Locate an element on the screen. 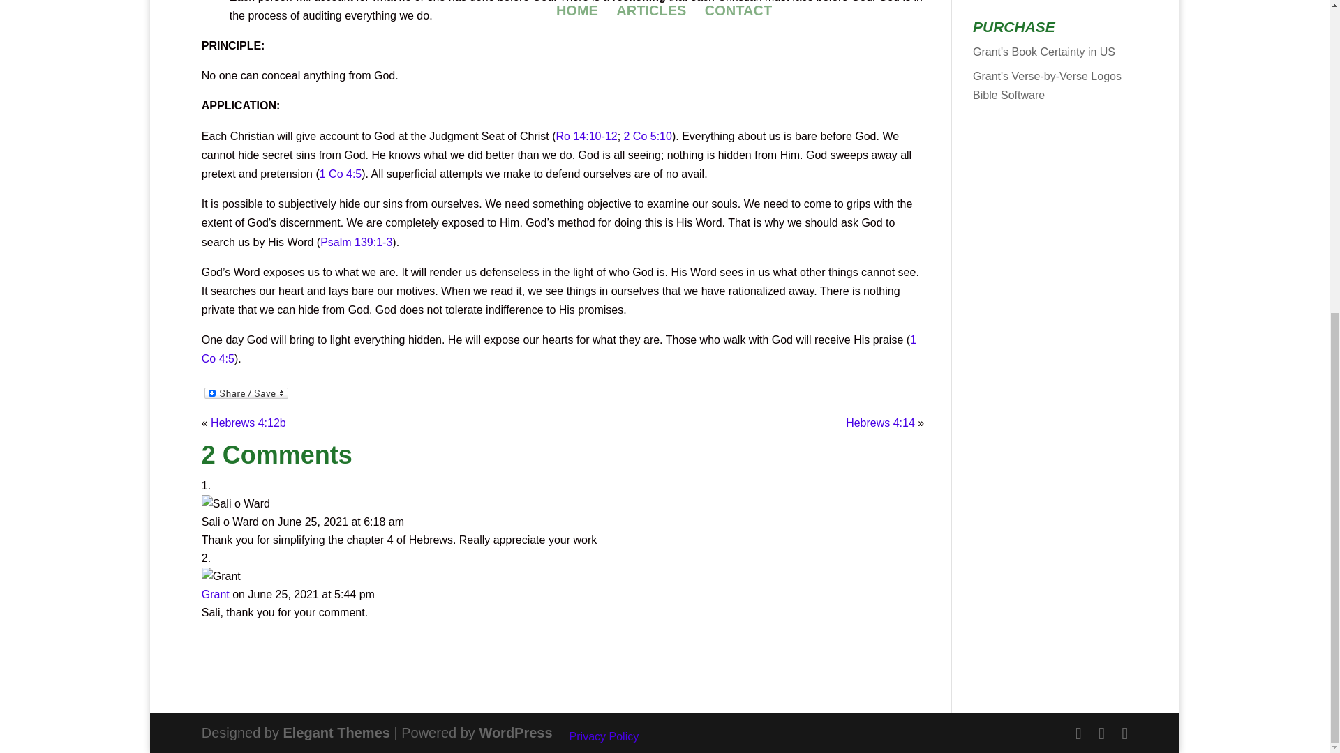 The image size is (1340, 753). 1 Co 4:5 is located at coordinates (559, 349).